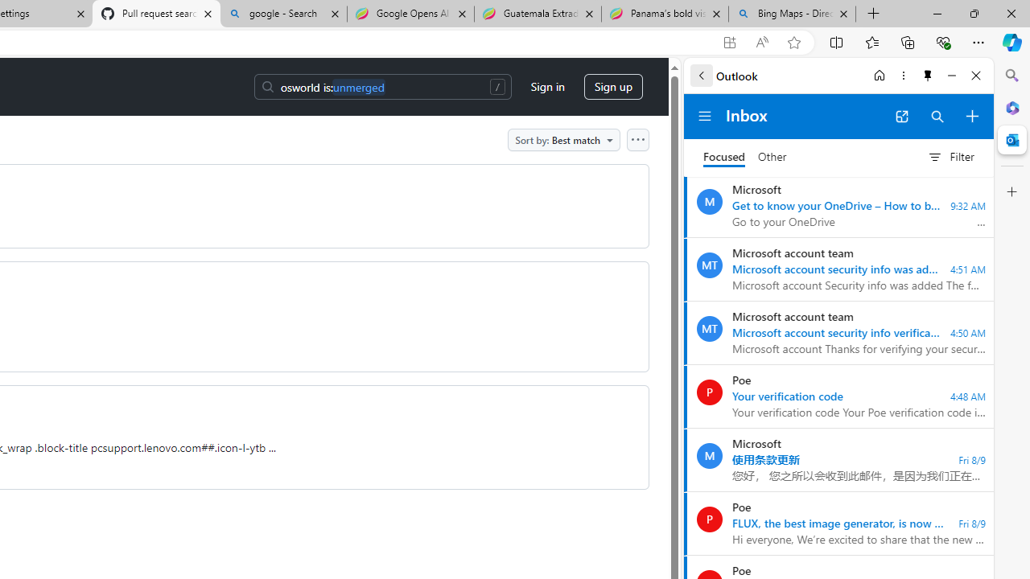 This screenshot has height=579, width=1030. Describe the element at coordinates (637, 139) in the screenshot. I see `Open column options` at that location.